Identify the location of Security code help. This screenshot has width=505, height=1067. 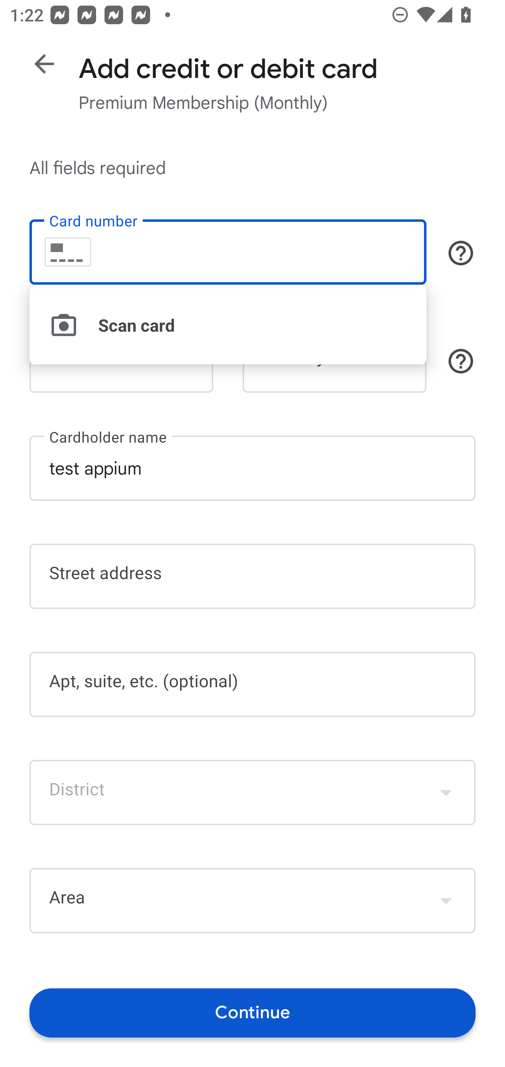
(461, 361).